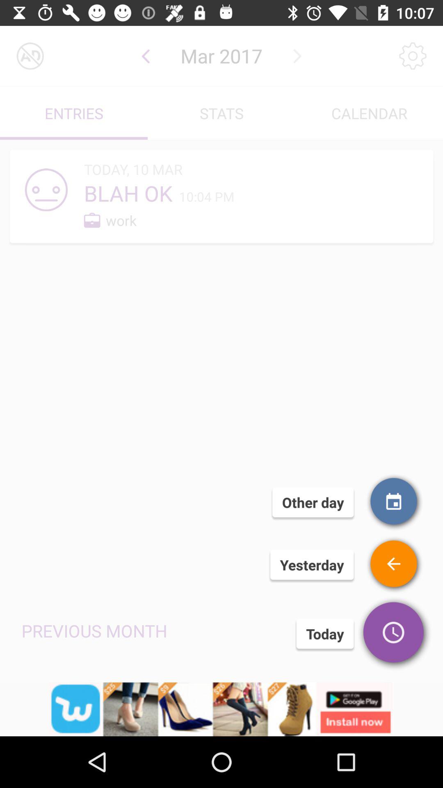 The height and width of the screenshot is (788, 443). I want to click on option, so click(30, 56).